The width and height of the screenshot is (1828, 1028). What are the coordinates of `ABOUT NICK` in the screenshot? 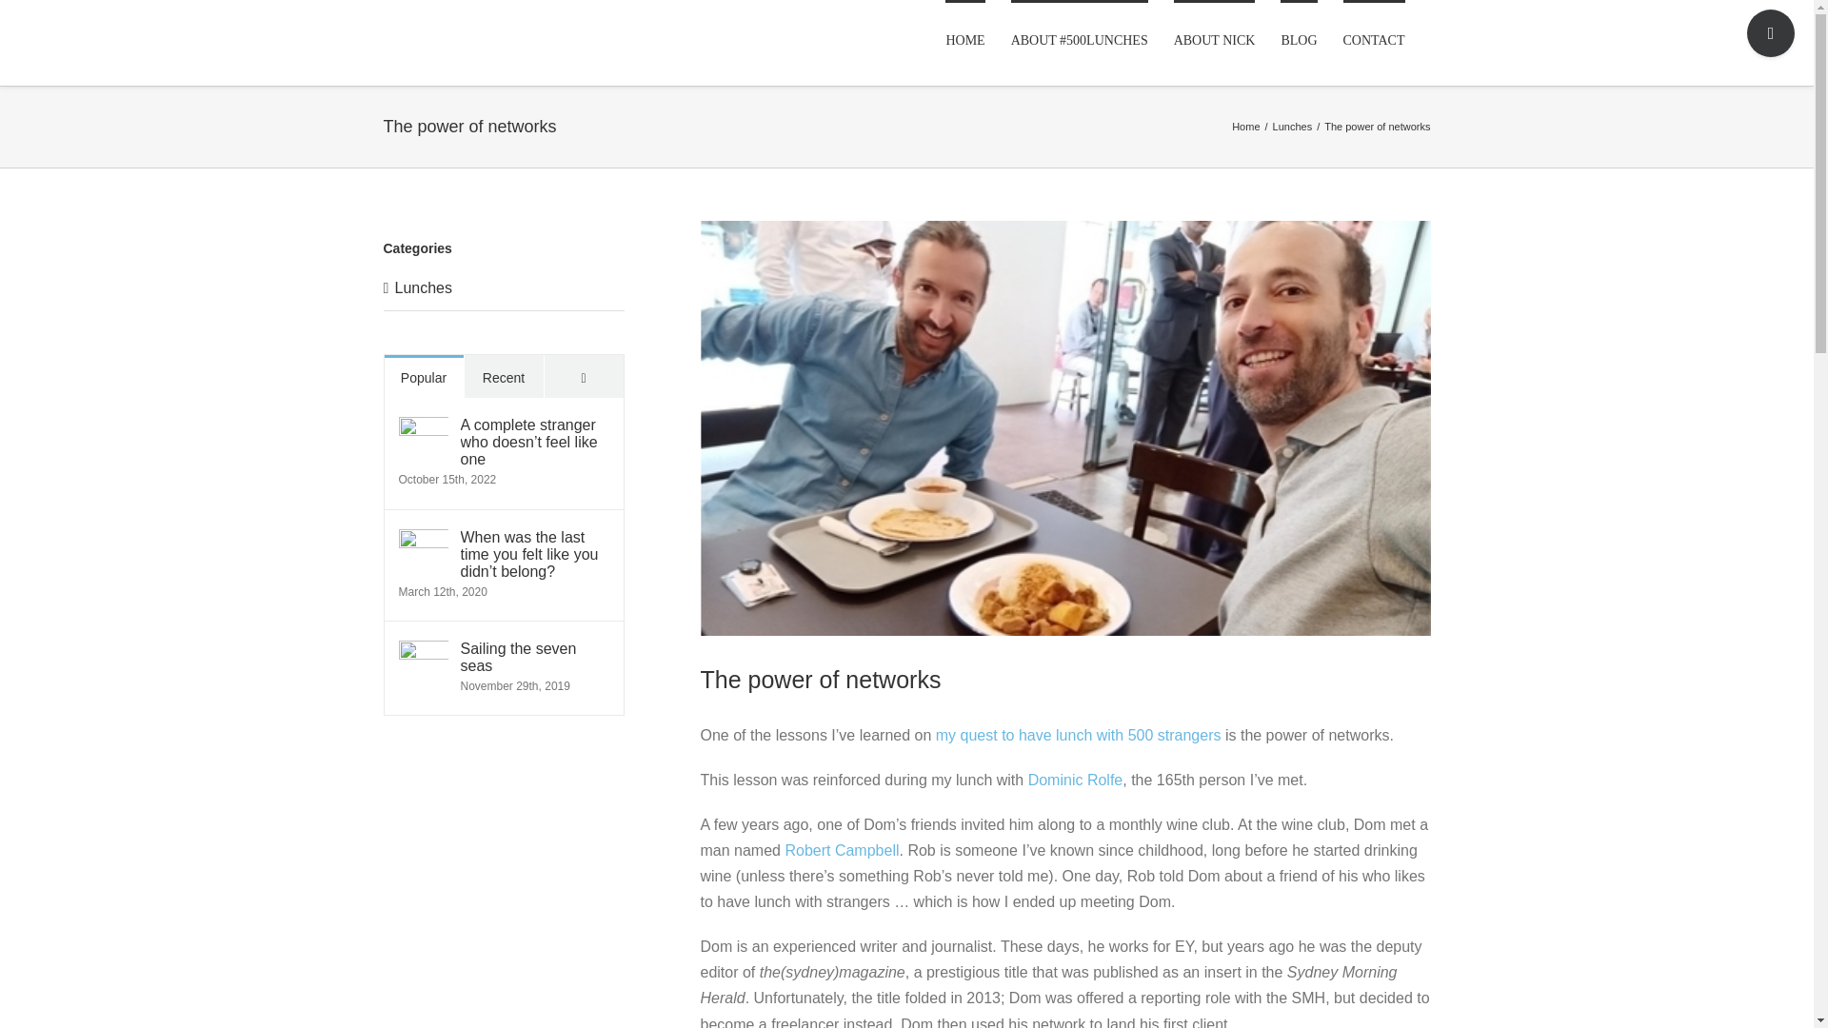 It's located at (1215, 40).